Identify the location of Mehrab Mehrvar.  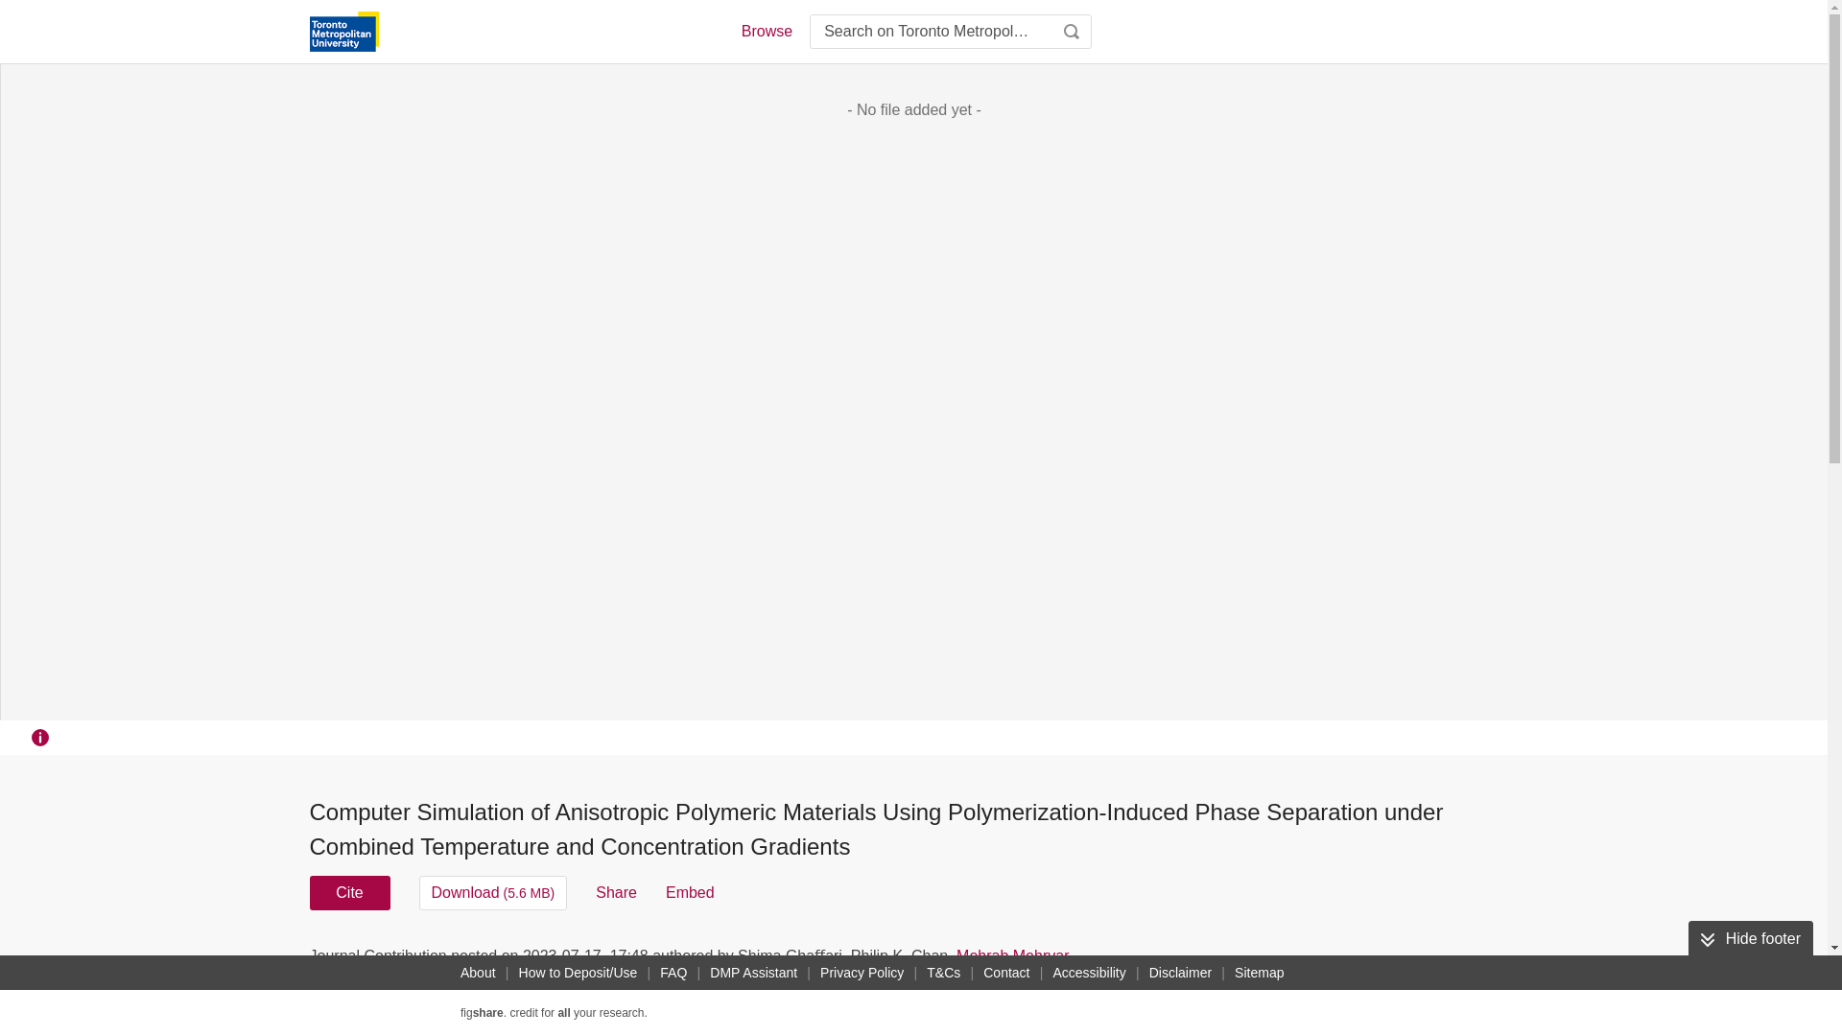
(1011, 955).